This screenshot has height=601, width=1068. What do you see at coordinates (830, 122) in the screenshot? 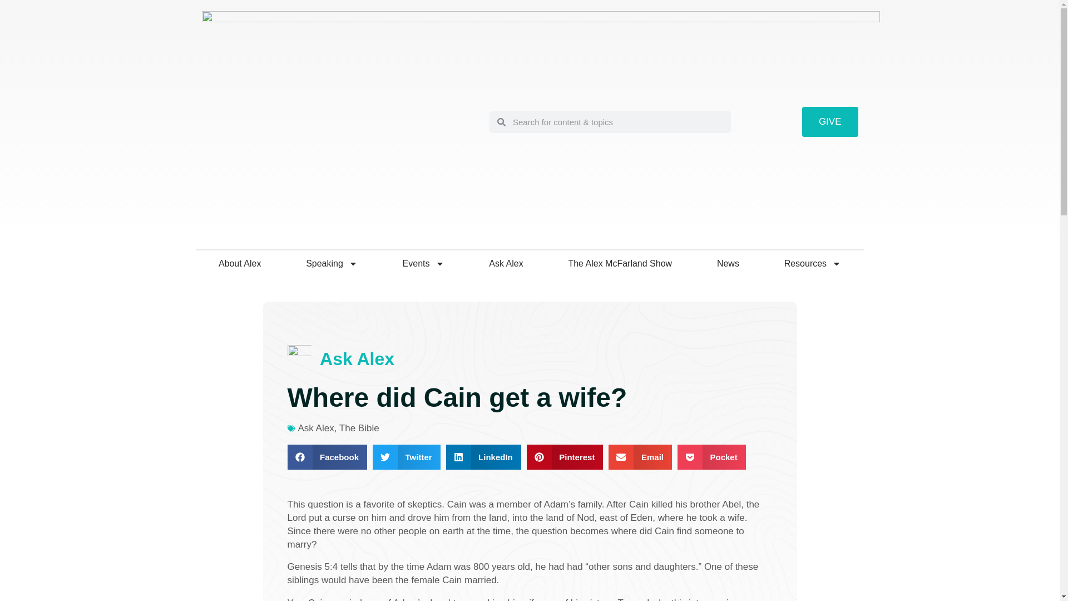
I see `GIVE` at bounding box center [830, 122].